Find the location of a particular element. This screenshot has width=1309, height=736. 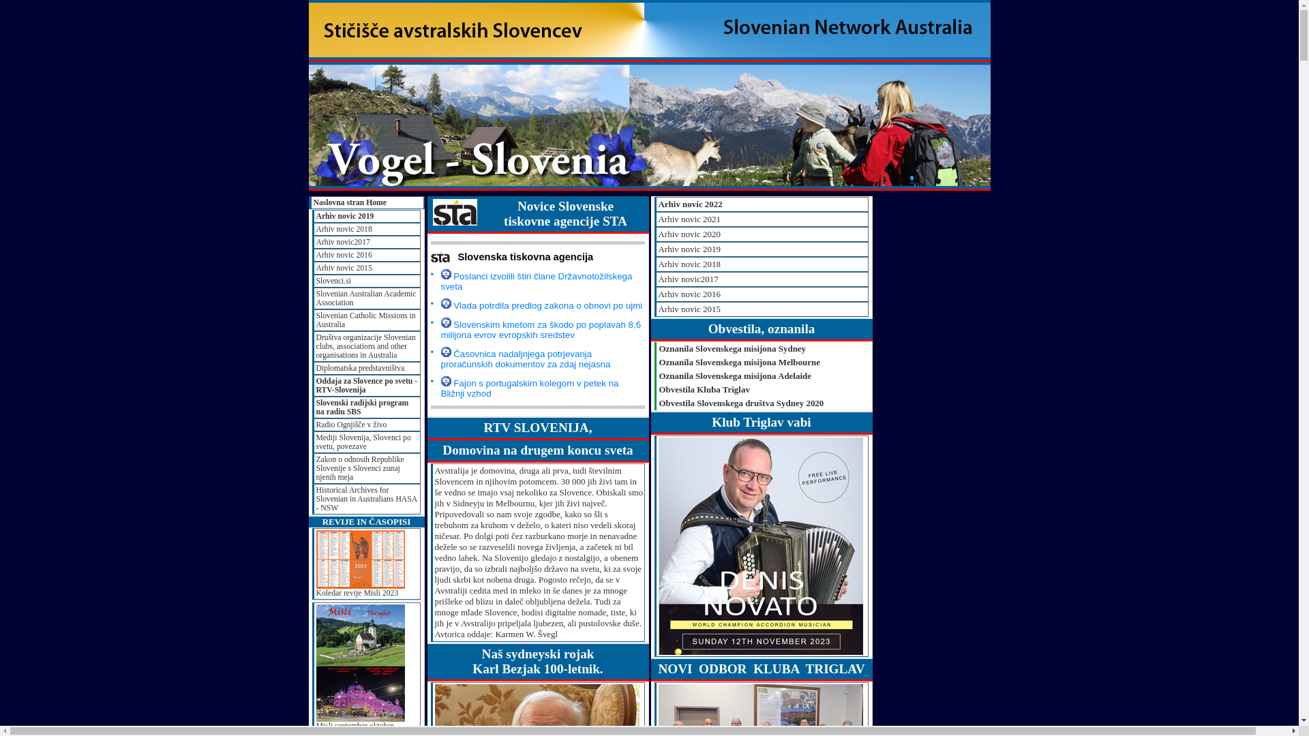

Arhiv novic 2020 is located at coordinates (762, 234).